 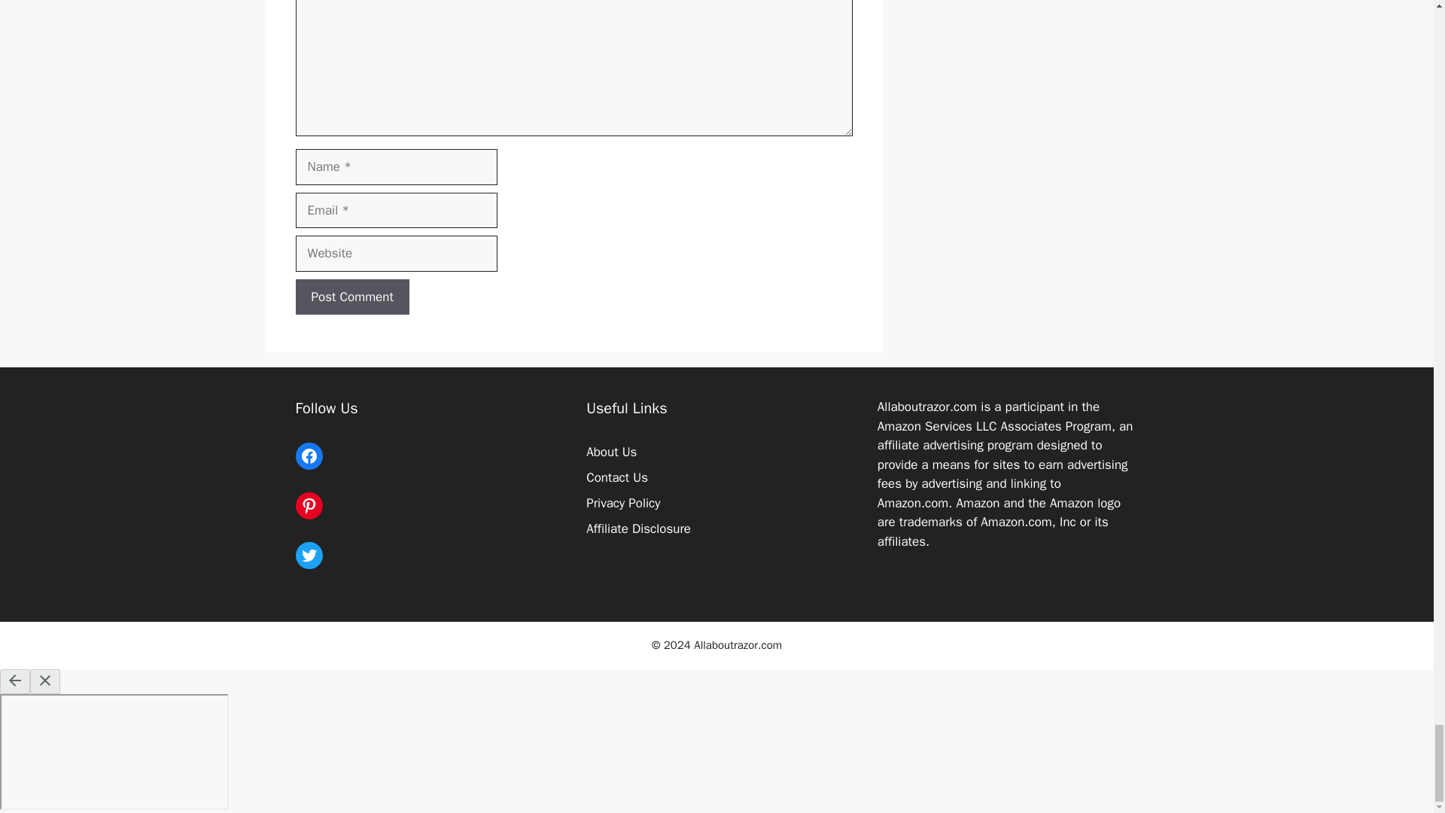 I want to click on Contact Us, so click(x=617, y=477).